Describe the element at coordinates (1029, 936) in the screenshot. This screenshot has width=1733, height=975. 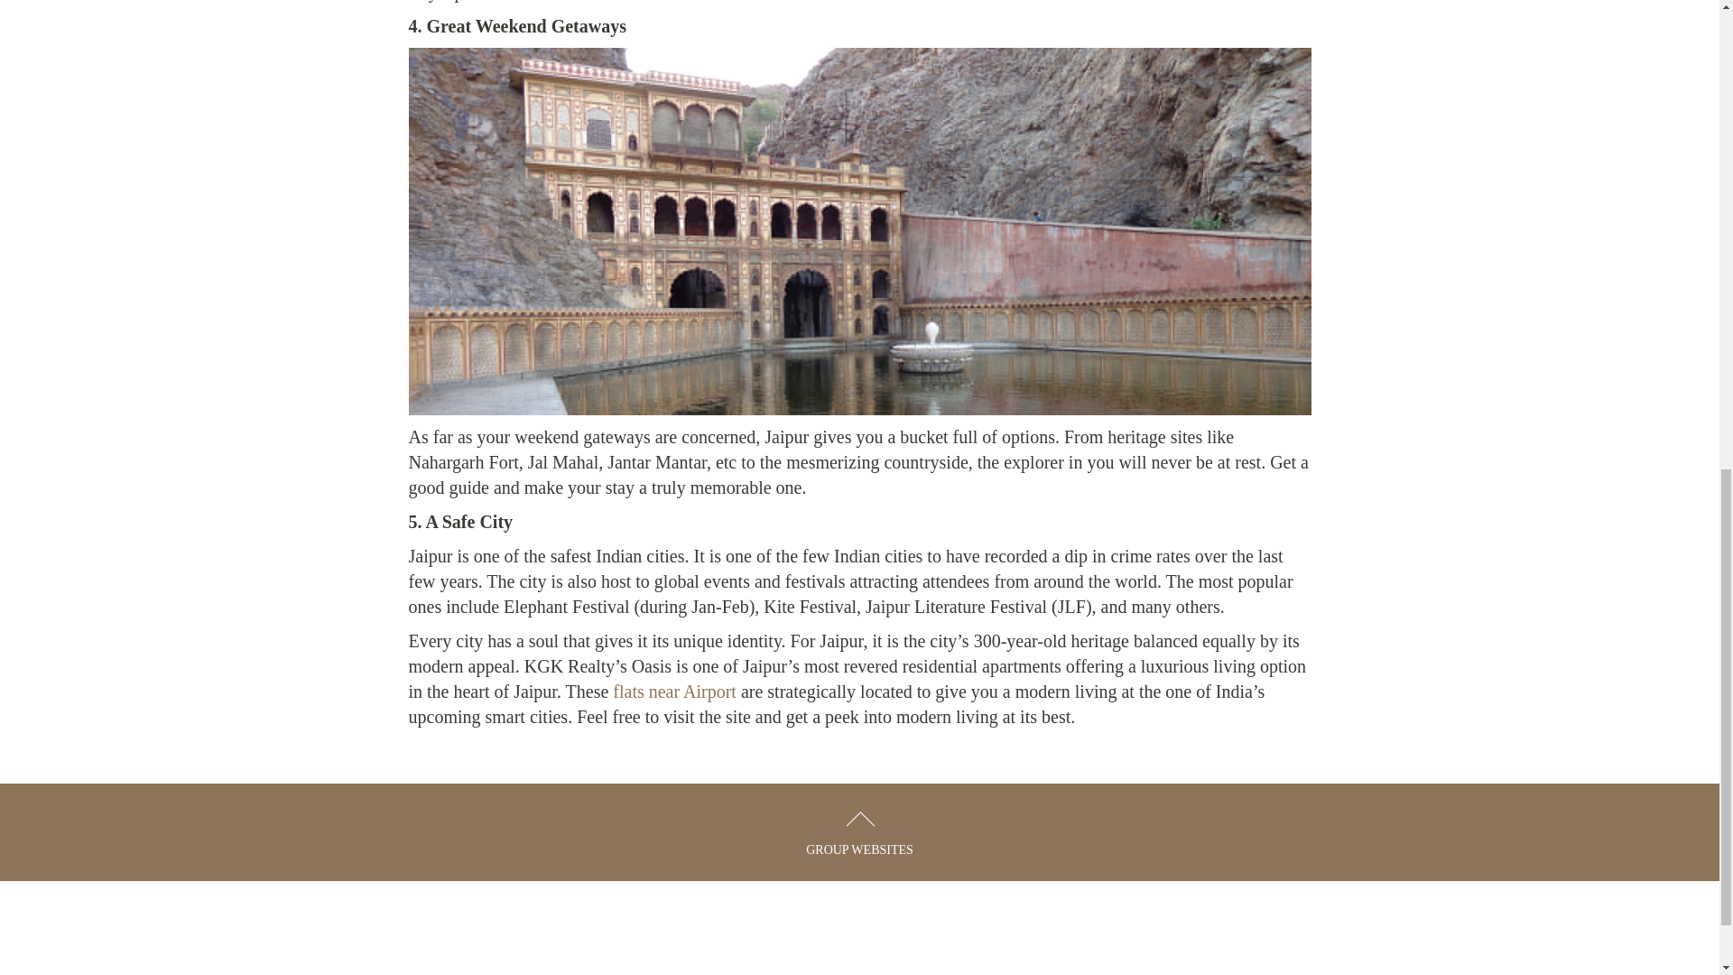
I see `BLOG` at that location.